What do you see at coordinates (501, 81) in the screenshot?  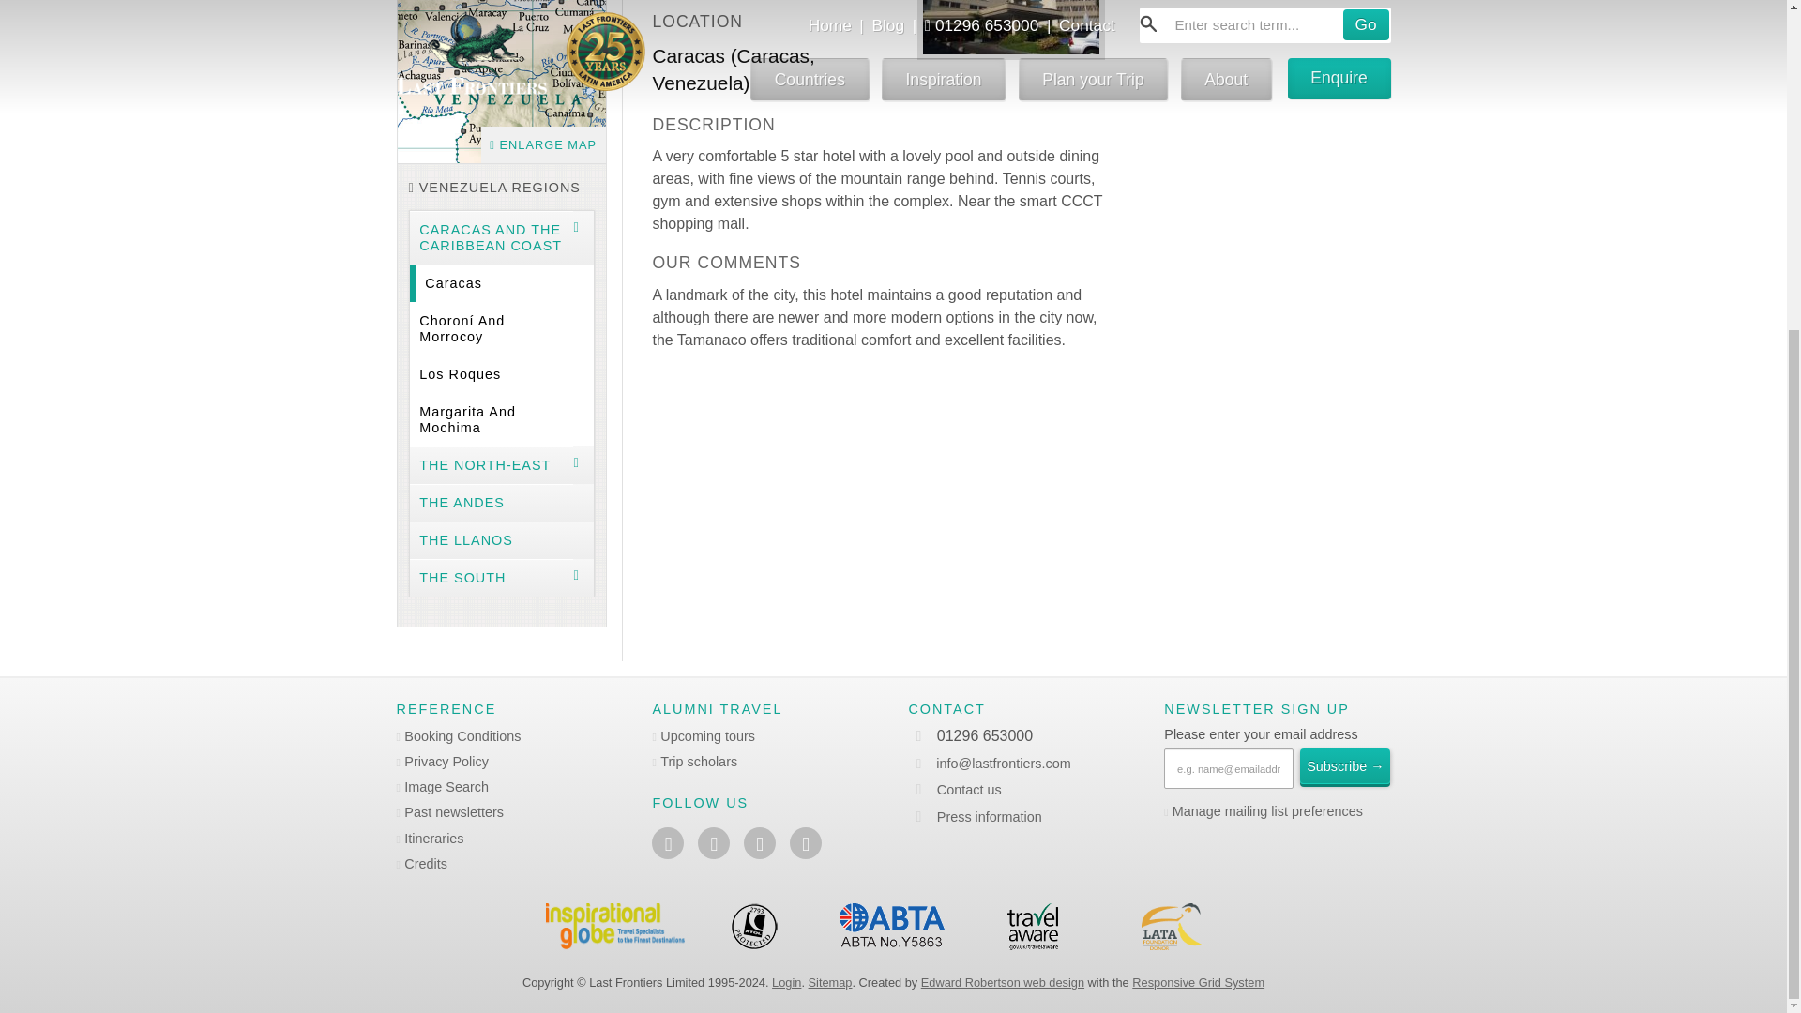 I see `Venezuela region map` at bounding box center [501, 81].